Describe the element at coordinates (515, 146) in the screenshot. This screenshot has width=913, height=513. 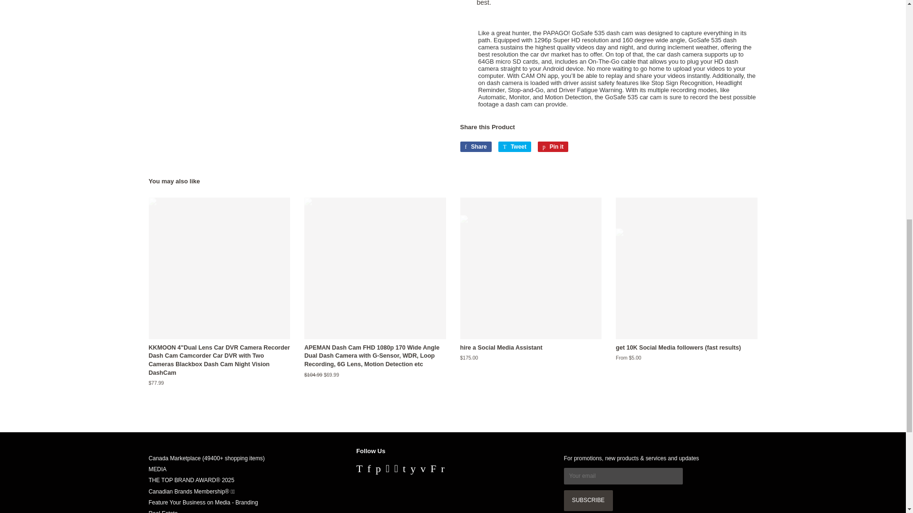
I see `Tweet on Twitter` at that location.